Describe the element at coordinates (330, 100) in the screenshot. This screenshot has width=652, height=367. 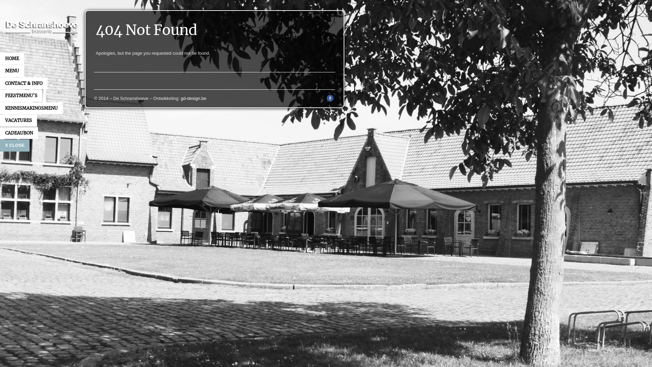
I see `Facebook` at that location.